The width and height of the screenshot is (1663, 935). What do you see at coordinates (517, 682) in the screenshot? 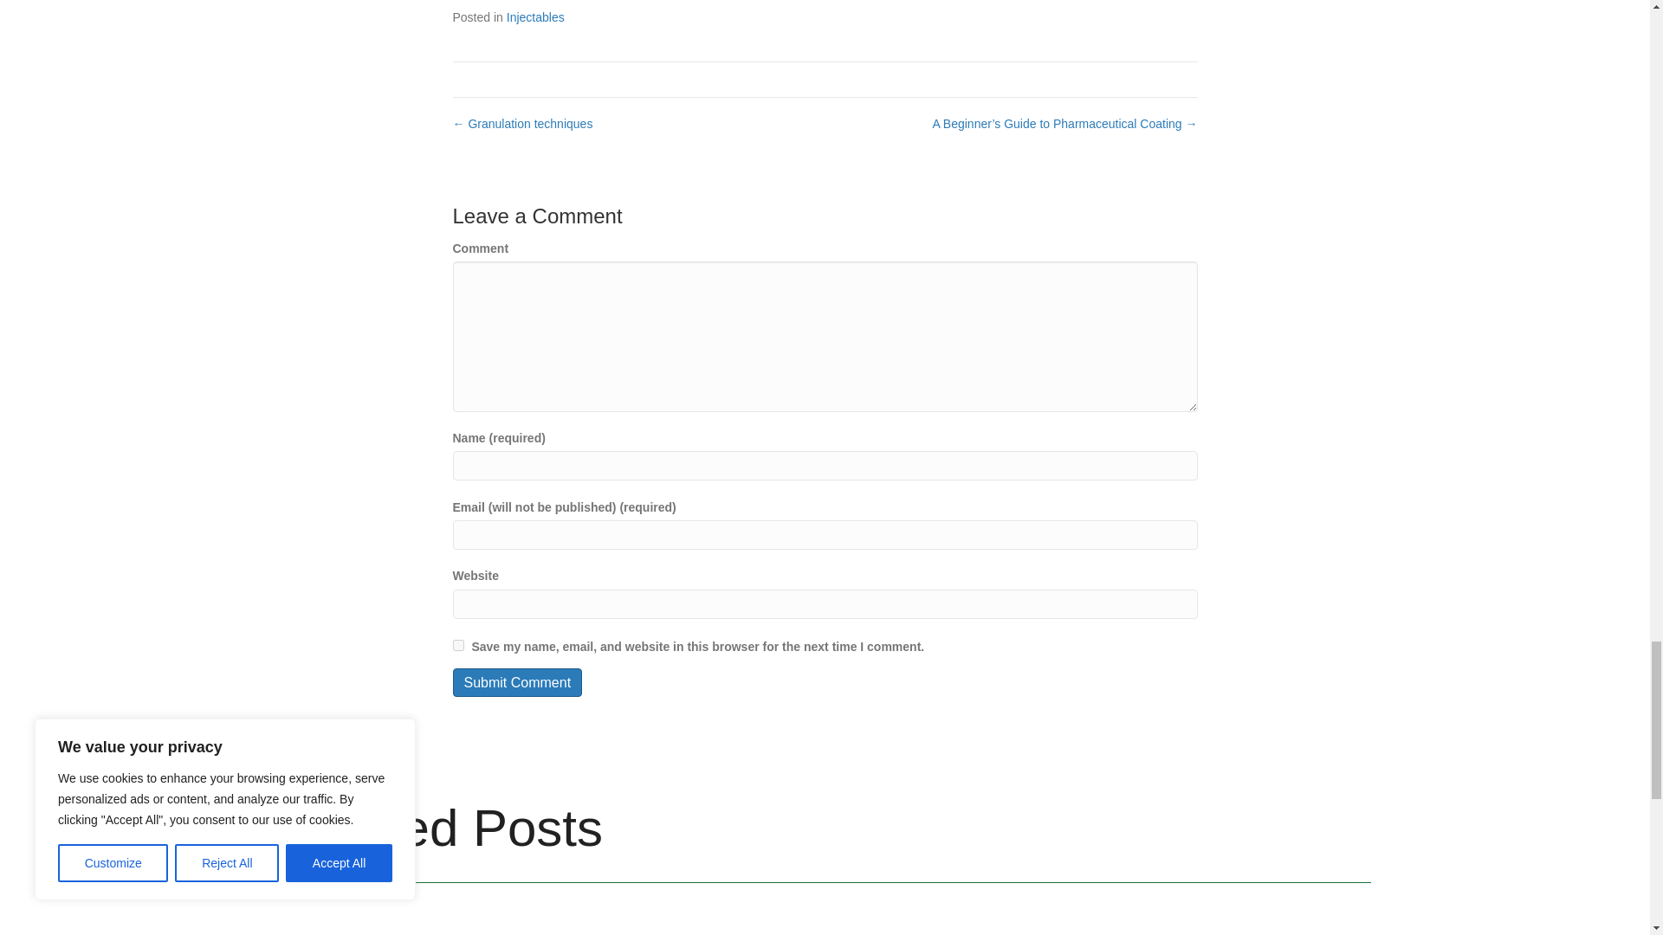
I see `Submit Comment` at bounding box center [517, 682].